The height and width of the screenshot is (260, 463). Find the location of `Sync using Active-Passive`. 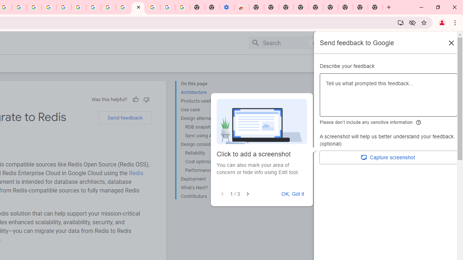

Sync using Active-Passive is located at coordinates (212, 136).